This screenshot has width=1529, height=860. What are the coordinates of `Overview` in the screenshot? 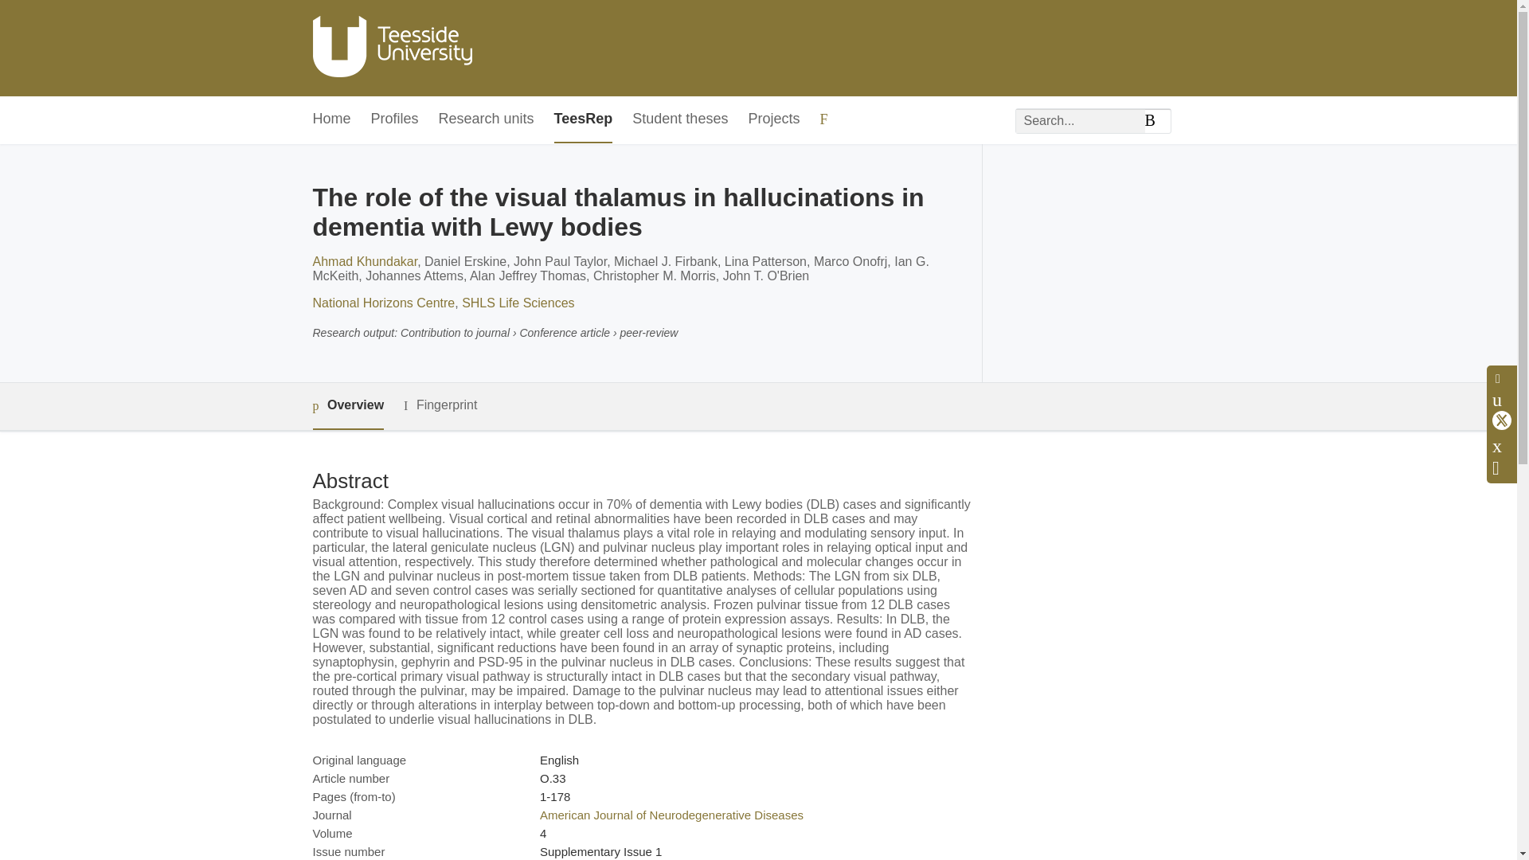 It's located at (347, 406).